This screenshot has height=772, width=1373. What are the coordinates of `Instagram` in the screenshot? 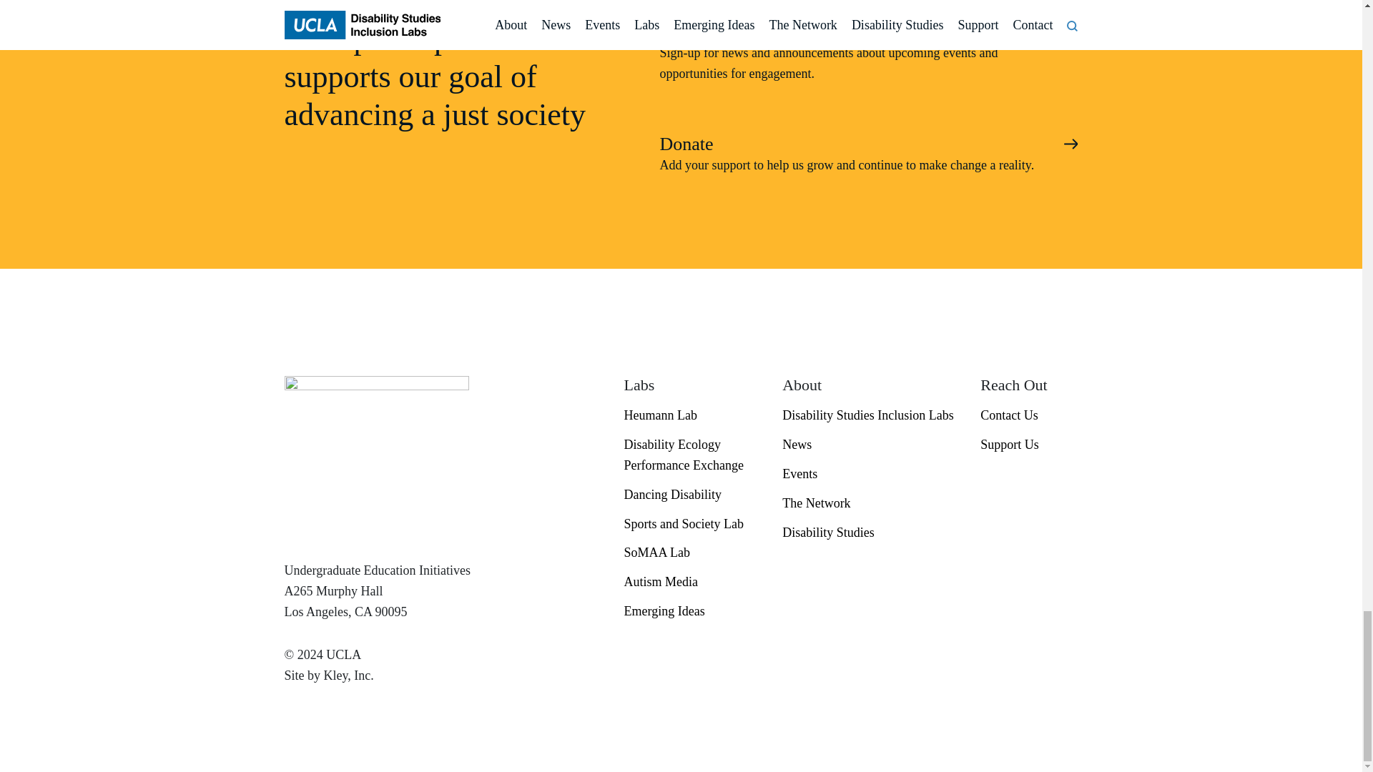 It's located at (987, 483).